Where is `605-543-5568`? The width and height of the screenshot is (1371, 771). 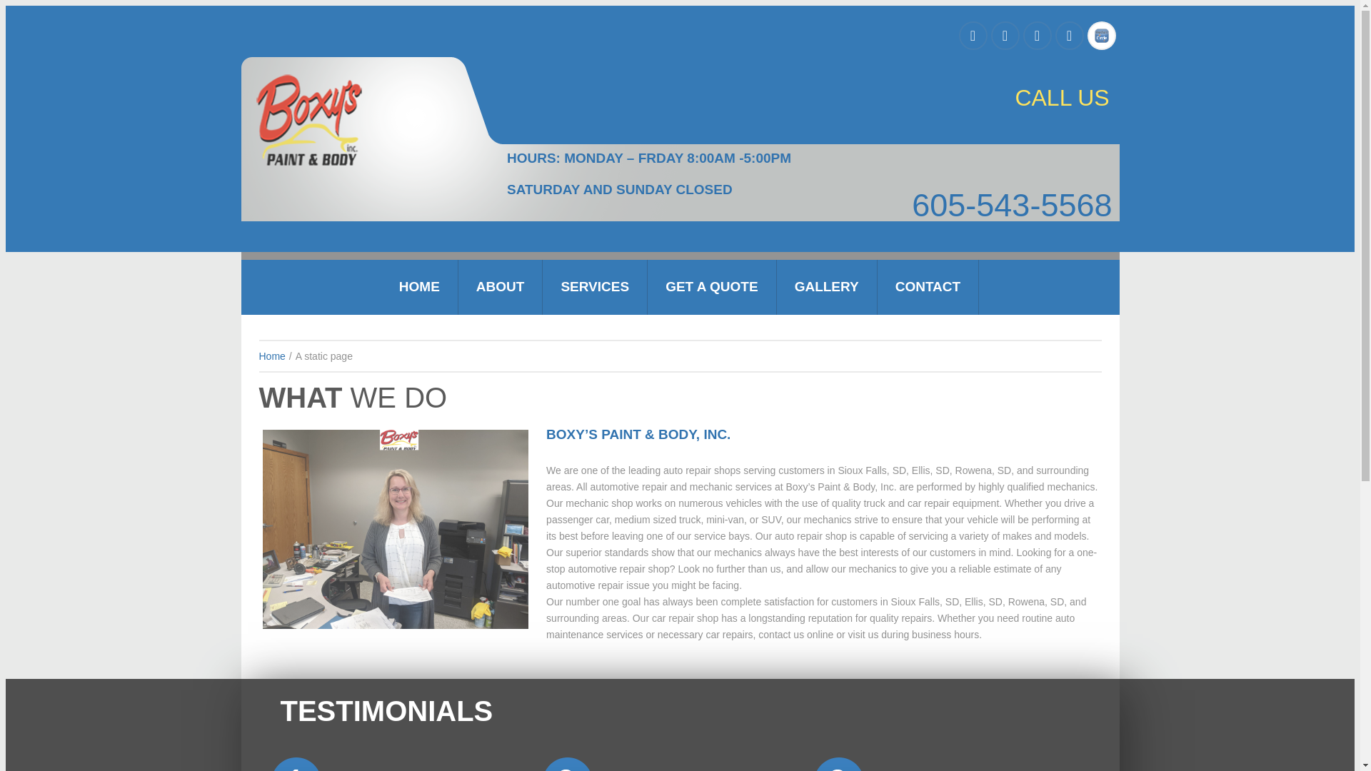
605-543-5568 is located at coordinates (810, 204).